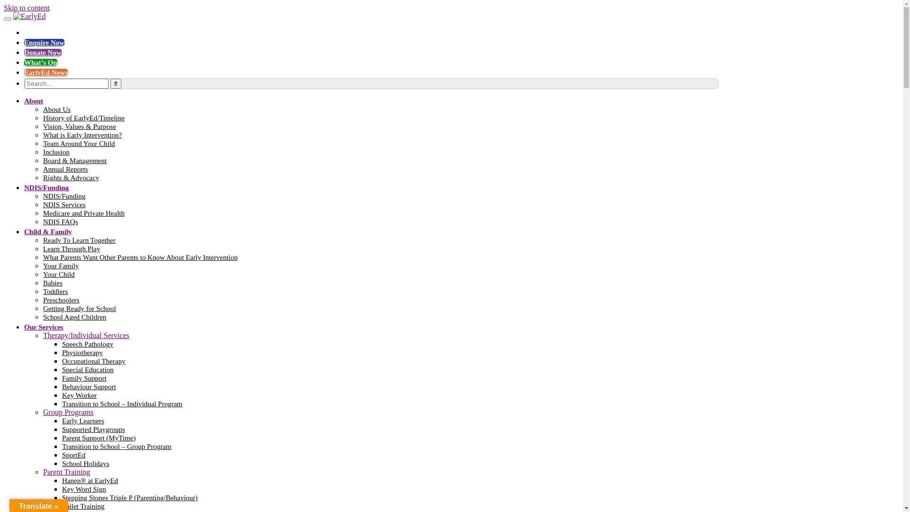 The image size is (910, 512). Describe the element at coordinates (65, 169) in the screenshot. I see `Annual Reports` at that location.